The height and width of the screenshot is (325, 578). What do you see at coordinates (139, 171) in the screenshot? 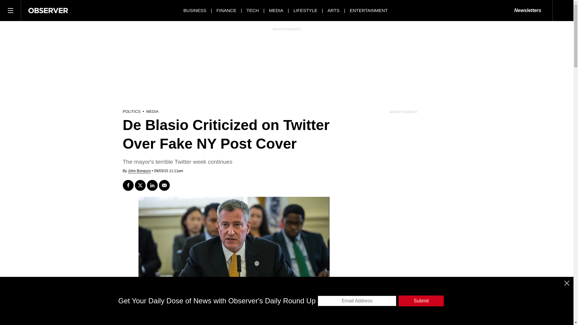
I see `View All Posts by John Bonazzo` at bounding box center [139, 171].